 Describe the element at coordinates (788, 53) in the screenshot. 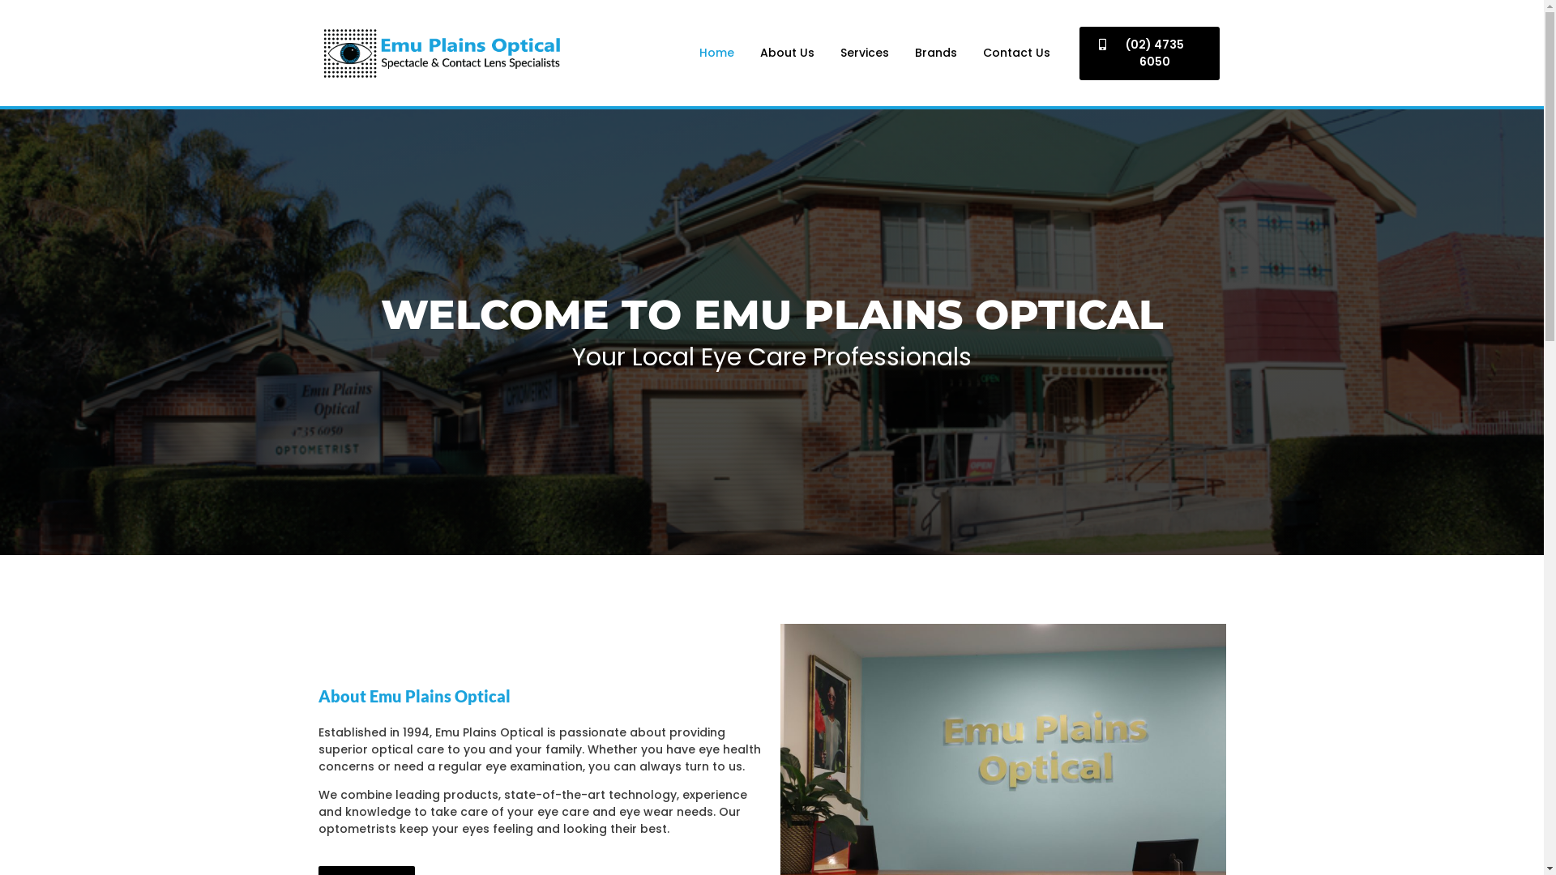

I see `About Us` at that location.